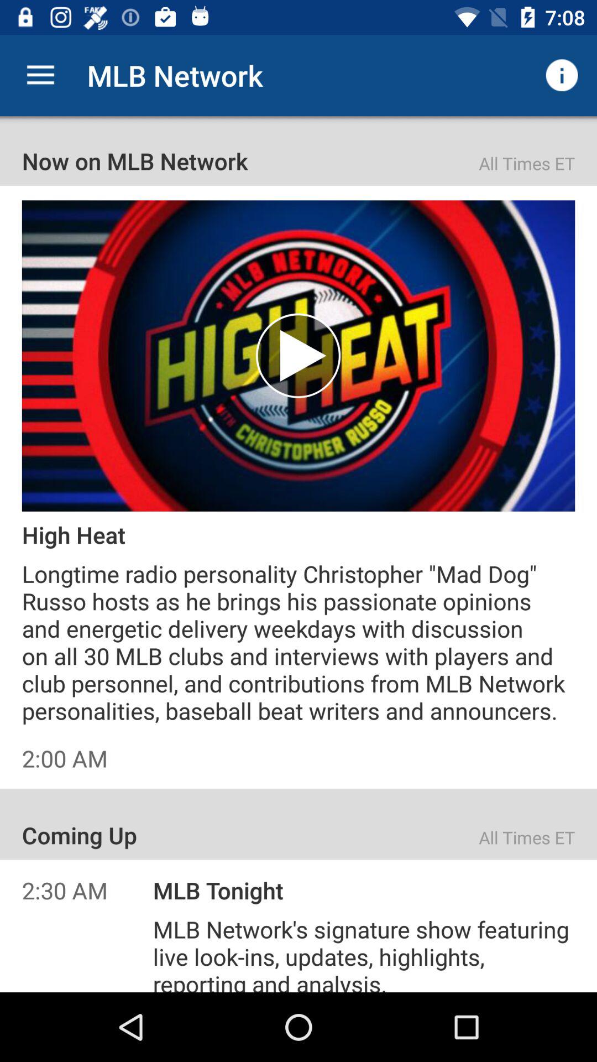  What do you see at coordinates (40, 75) in the screenshot?
I see `tap the icon to the left of mlb network icon` at bounding box center [40, 75].